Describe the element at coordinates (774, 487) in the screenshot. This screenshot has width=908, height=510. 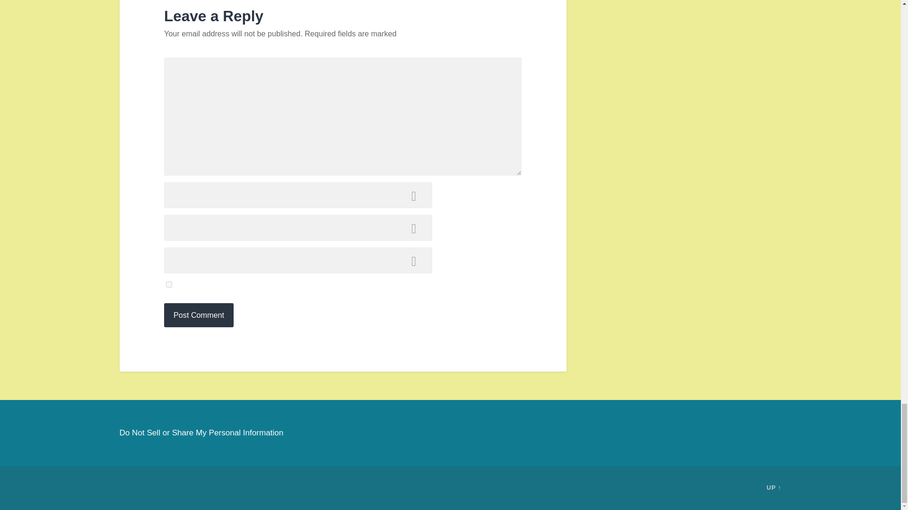
I see `To the top` at that location.